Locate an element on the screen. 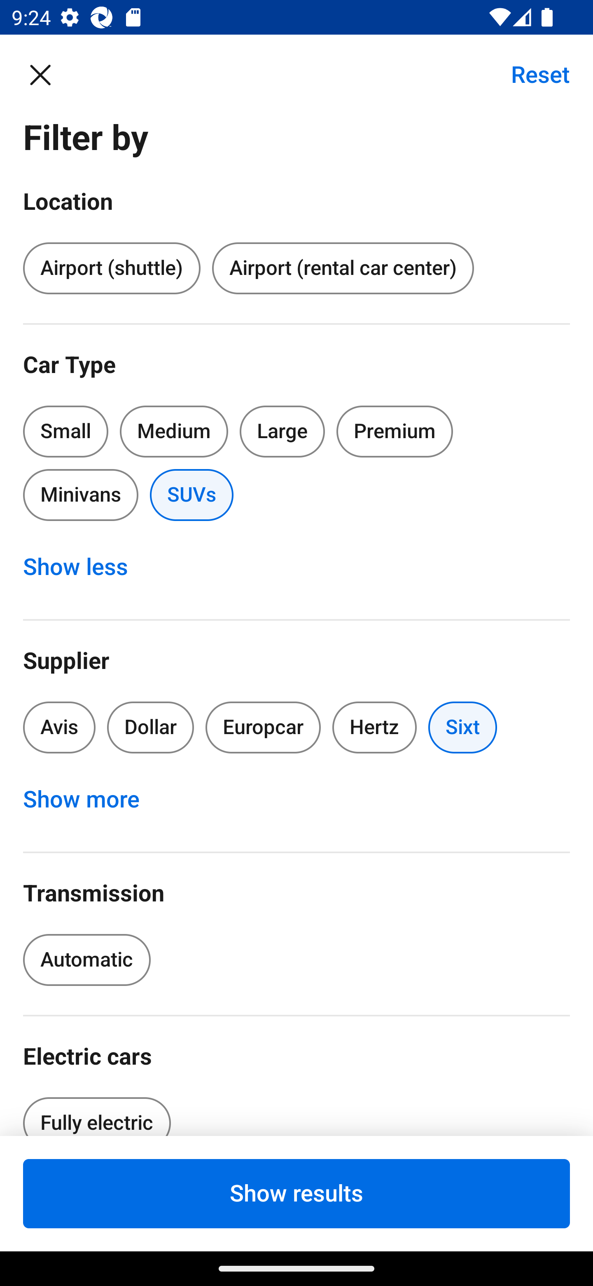  Medium is located at coordinates (174, 431).